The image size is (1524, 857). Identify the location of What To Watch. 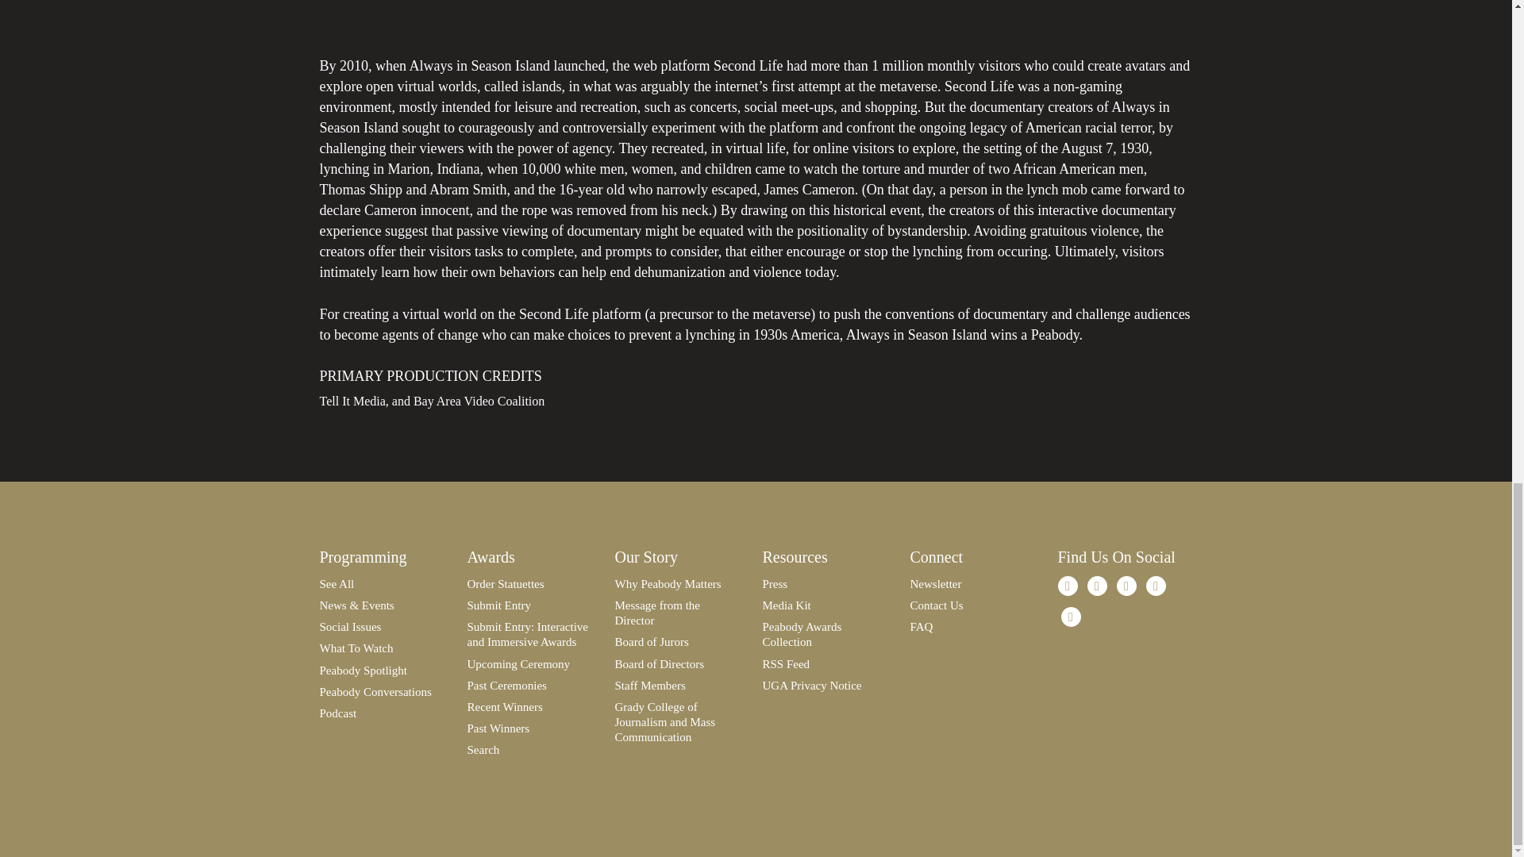
(356, 648).